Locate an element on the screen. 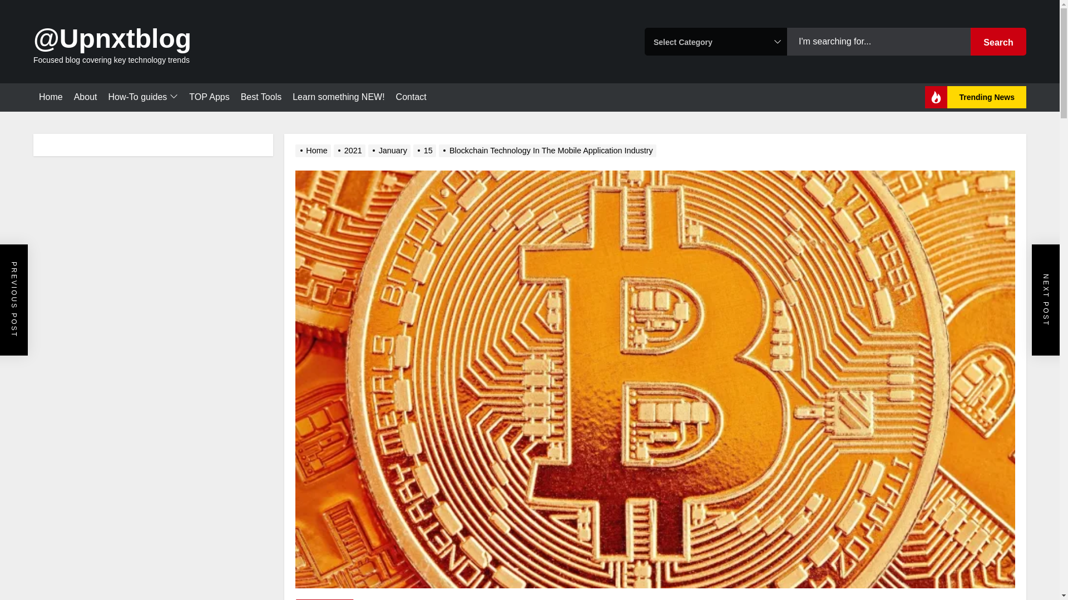  How-To guides is located at coordinates (142, 97).